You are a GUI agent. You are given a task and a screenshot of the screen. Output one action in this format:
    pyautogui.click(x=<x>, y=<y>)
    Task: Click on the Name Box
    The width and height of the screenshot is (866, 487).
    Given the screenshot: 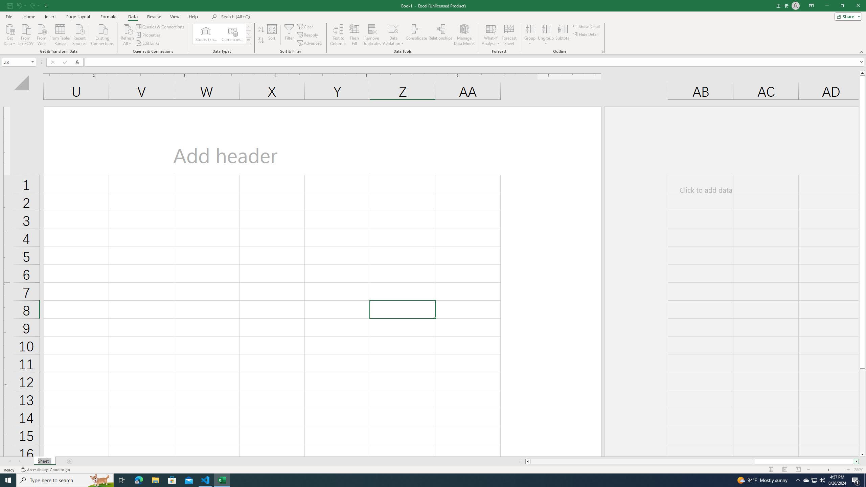 What is the action you would take?
    pyautogui.click(x=18, y=62)
    